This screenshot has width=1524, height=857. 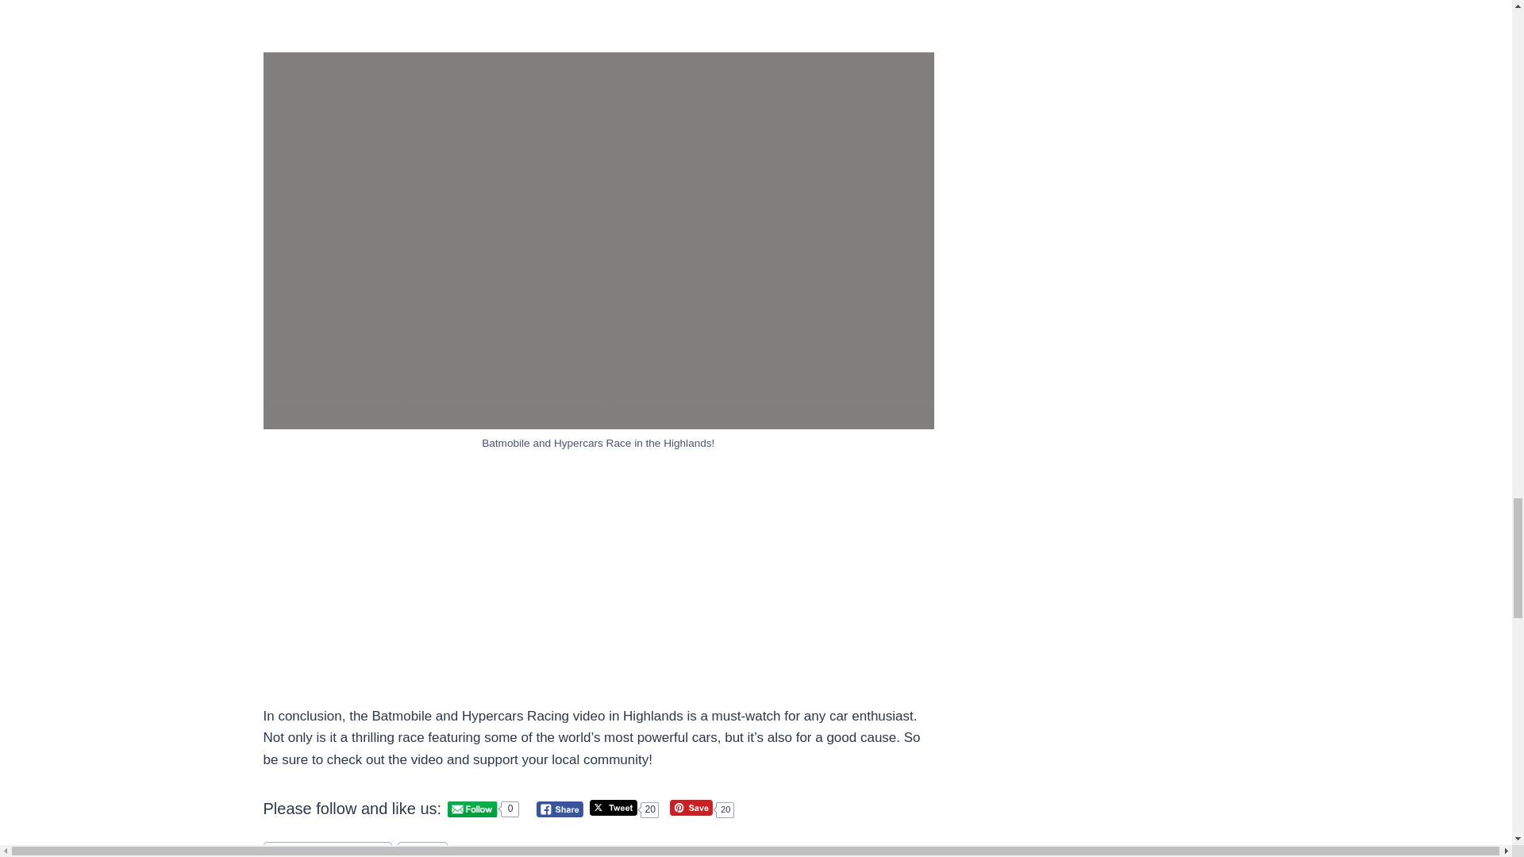 What do you see at coordinates (422, 849) in the screenshot?
I see `racing` at bounding box center [422, 849].